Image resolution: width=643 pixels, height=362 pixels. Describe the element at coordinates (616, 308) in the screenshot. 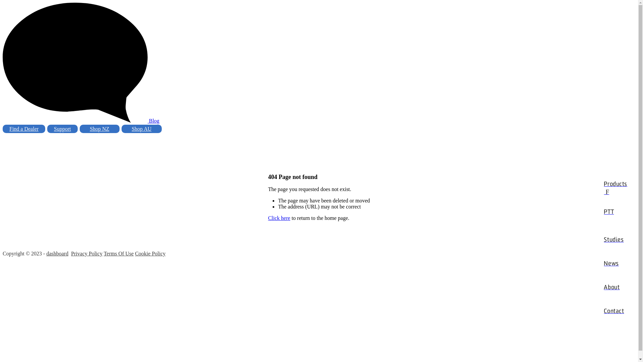

I see `Contact` at that location.